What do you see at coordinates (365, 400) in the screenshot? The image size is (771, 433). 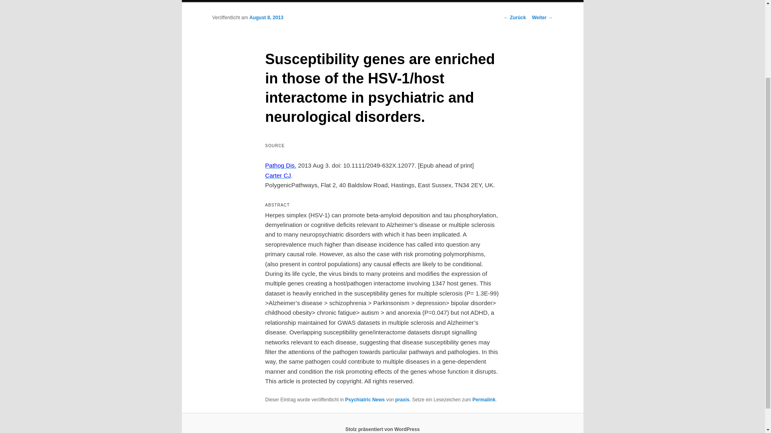 I see `Psychiatric News` at bounding box center [365, 400].